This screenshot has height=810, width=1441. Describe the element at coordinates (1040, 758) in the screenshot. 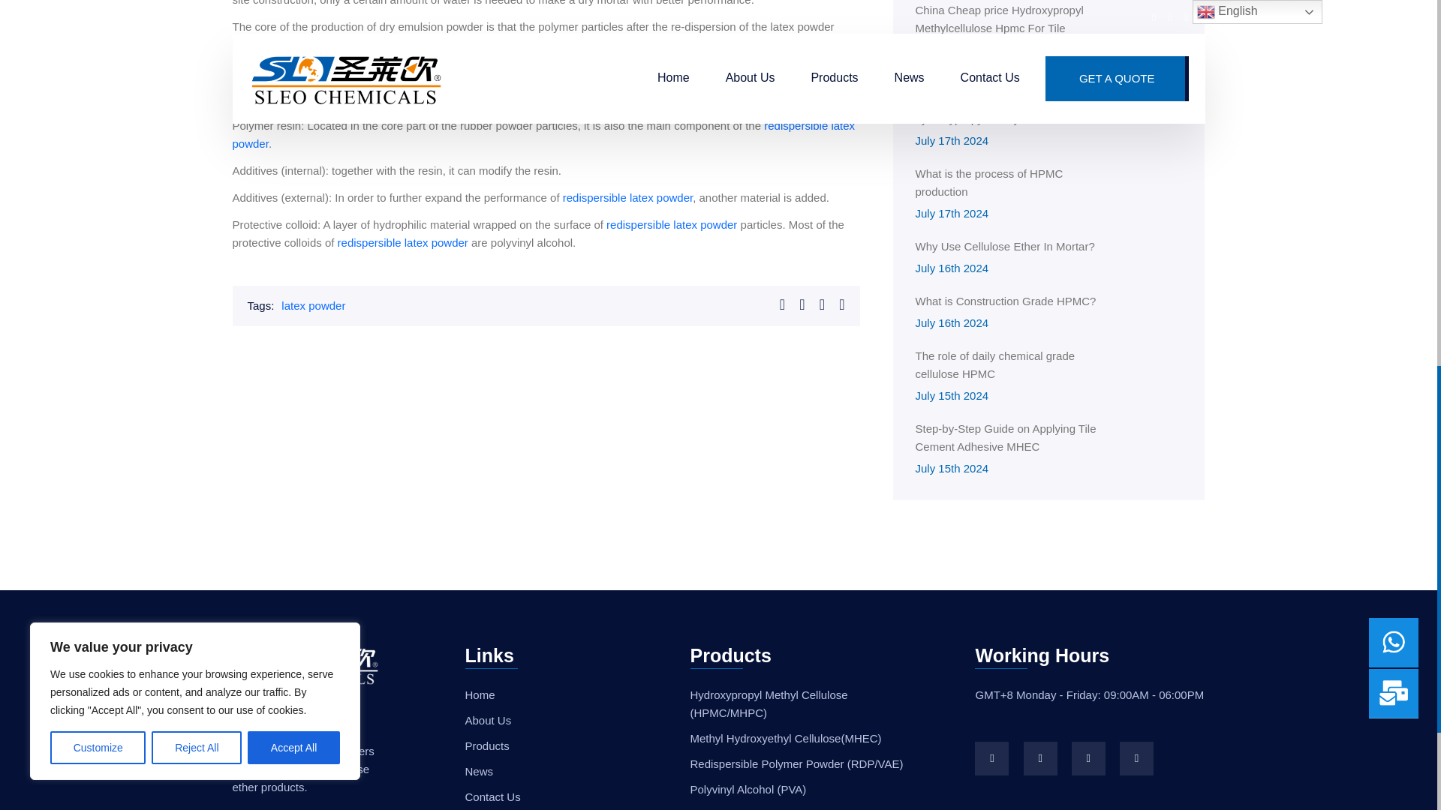

I see `Linkedin` at that location.